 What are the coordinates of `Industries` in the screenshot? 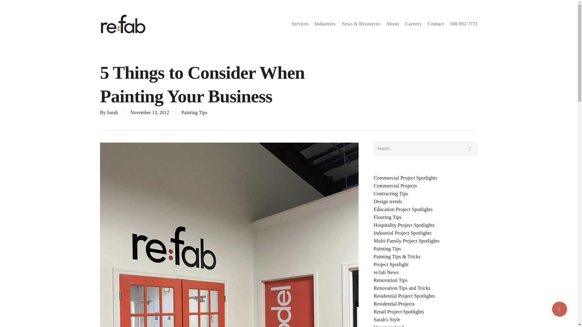 It's located at (325, 24).